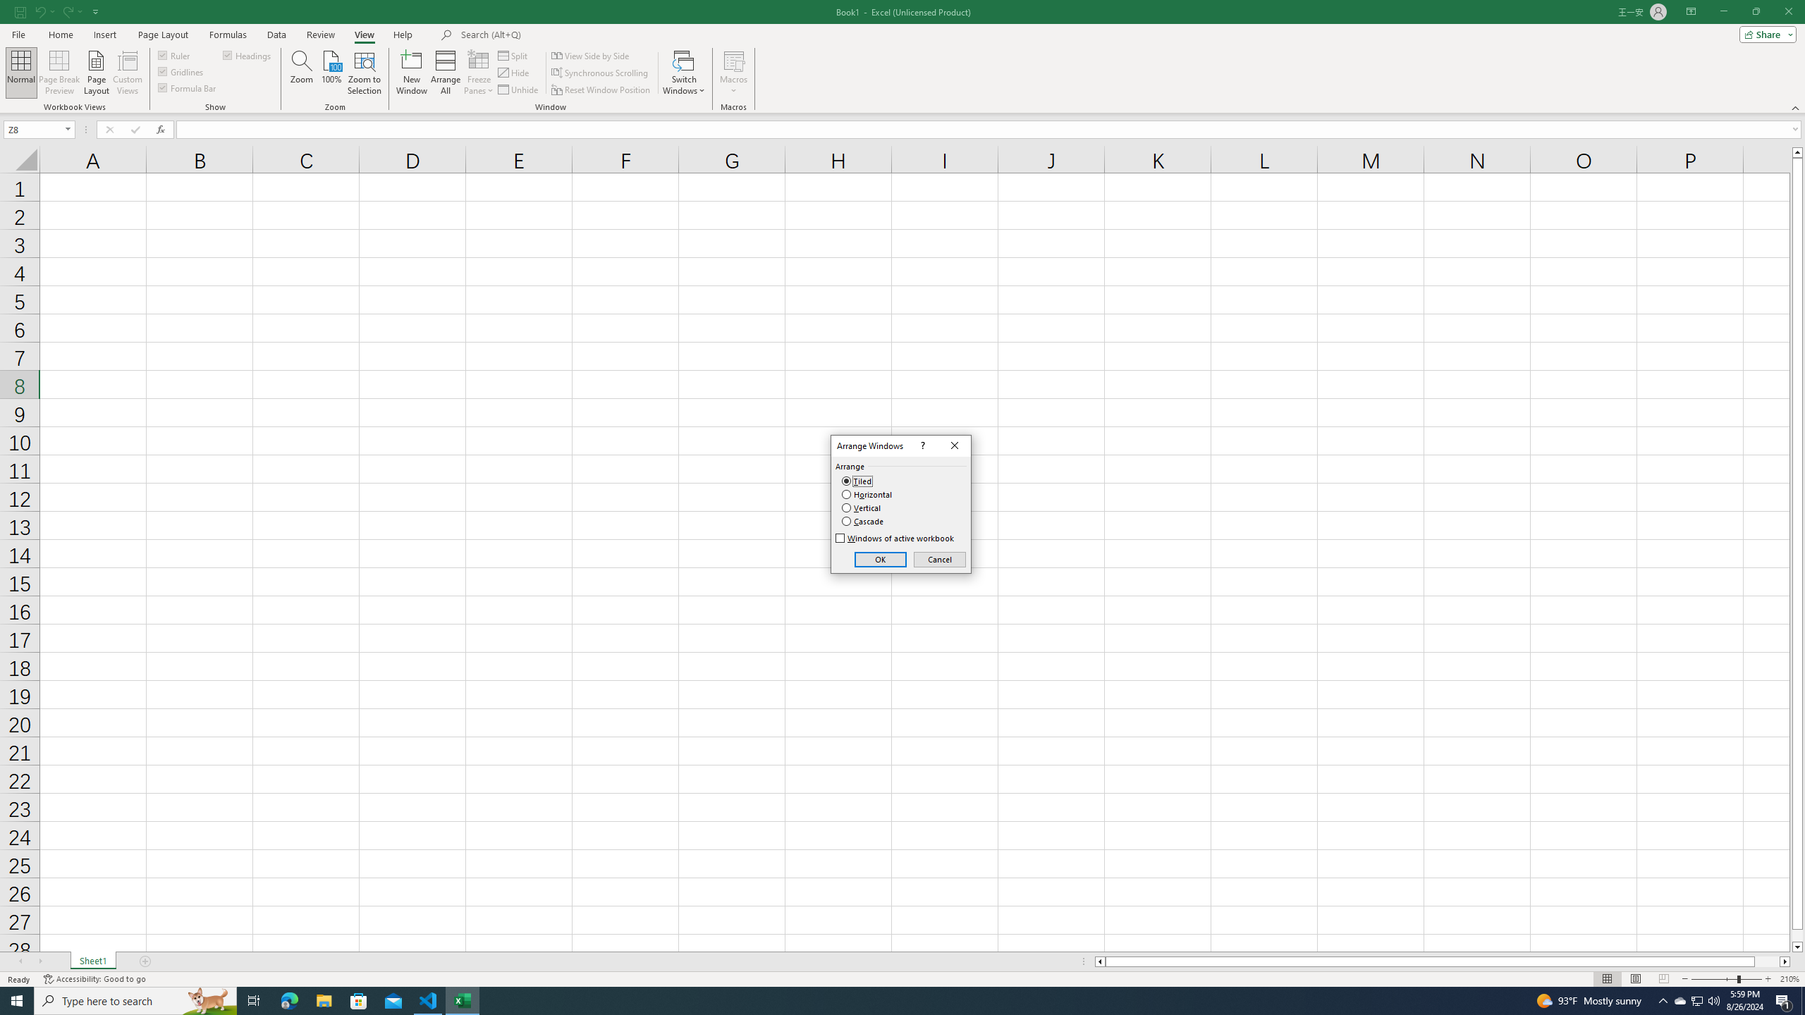 The width and height of the screenshot is (1805, 1015). What do you see at coordinates (941, 560) in the screenshot?
I see `Cancel` at bounding box center [941, 560].